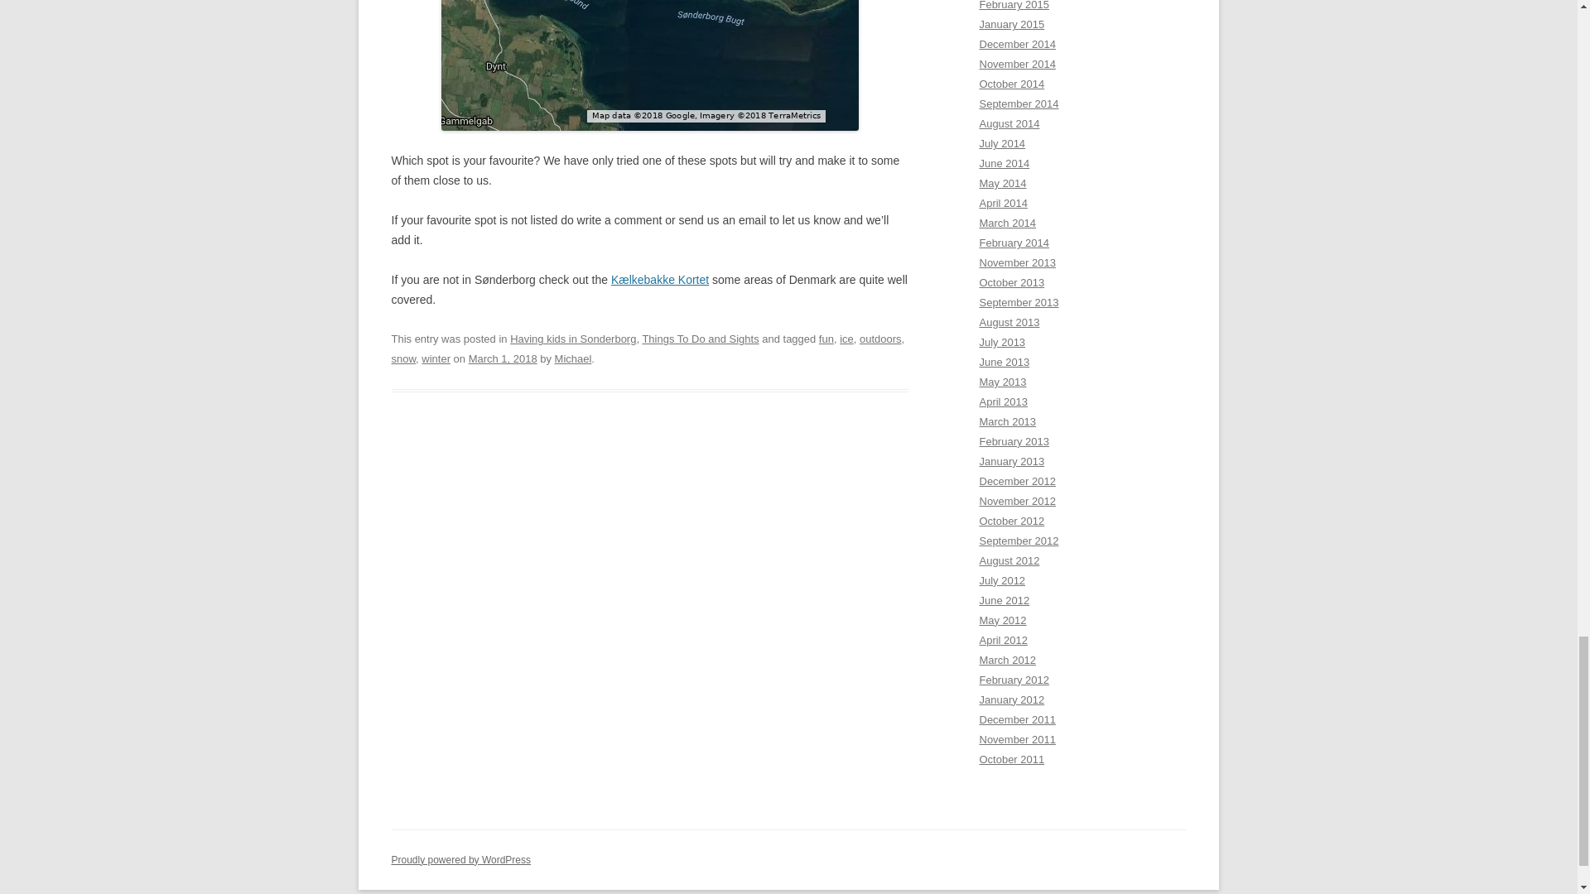  Describe the element at coordinates (503, 358) in the screenshot. I see `10:30 pm` at that location.